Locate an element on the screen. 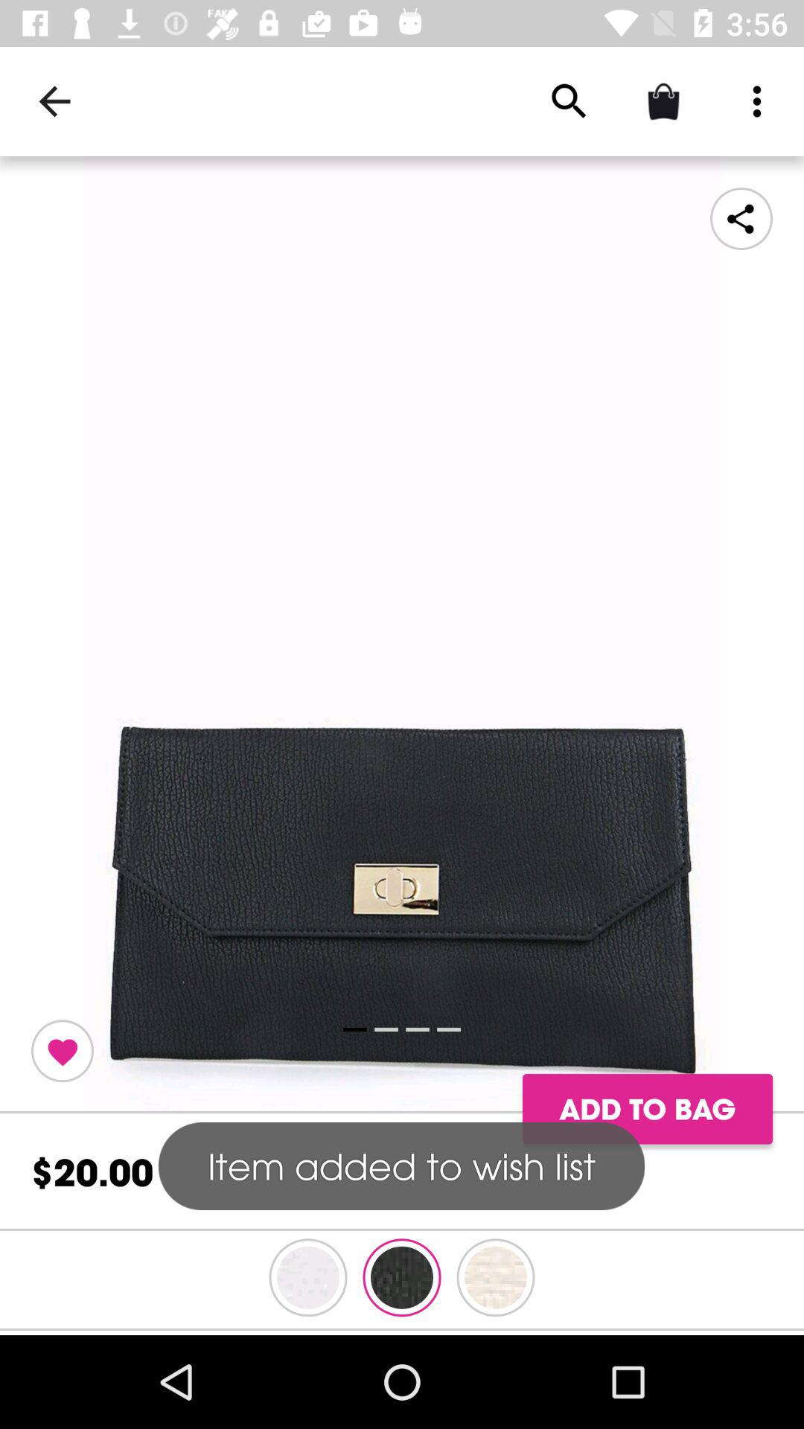  enlarge picture is located at coordinates (402, 635).